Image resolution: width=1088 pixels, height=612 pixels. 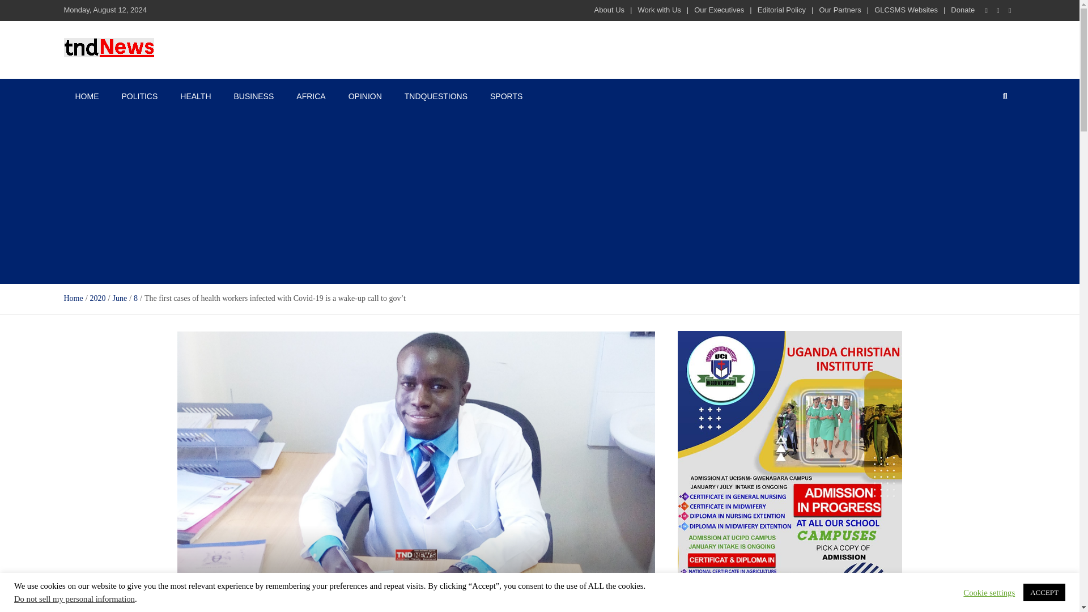 What do you see at coordinates (906, 9) in the screenshot?
I see `GLCSMS Websites` at bounding box center [906, 9].